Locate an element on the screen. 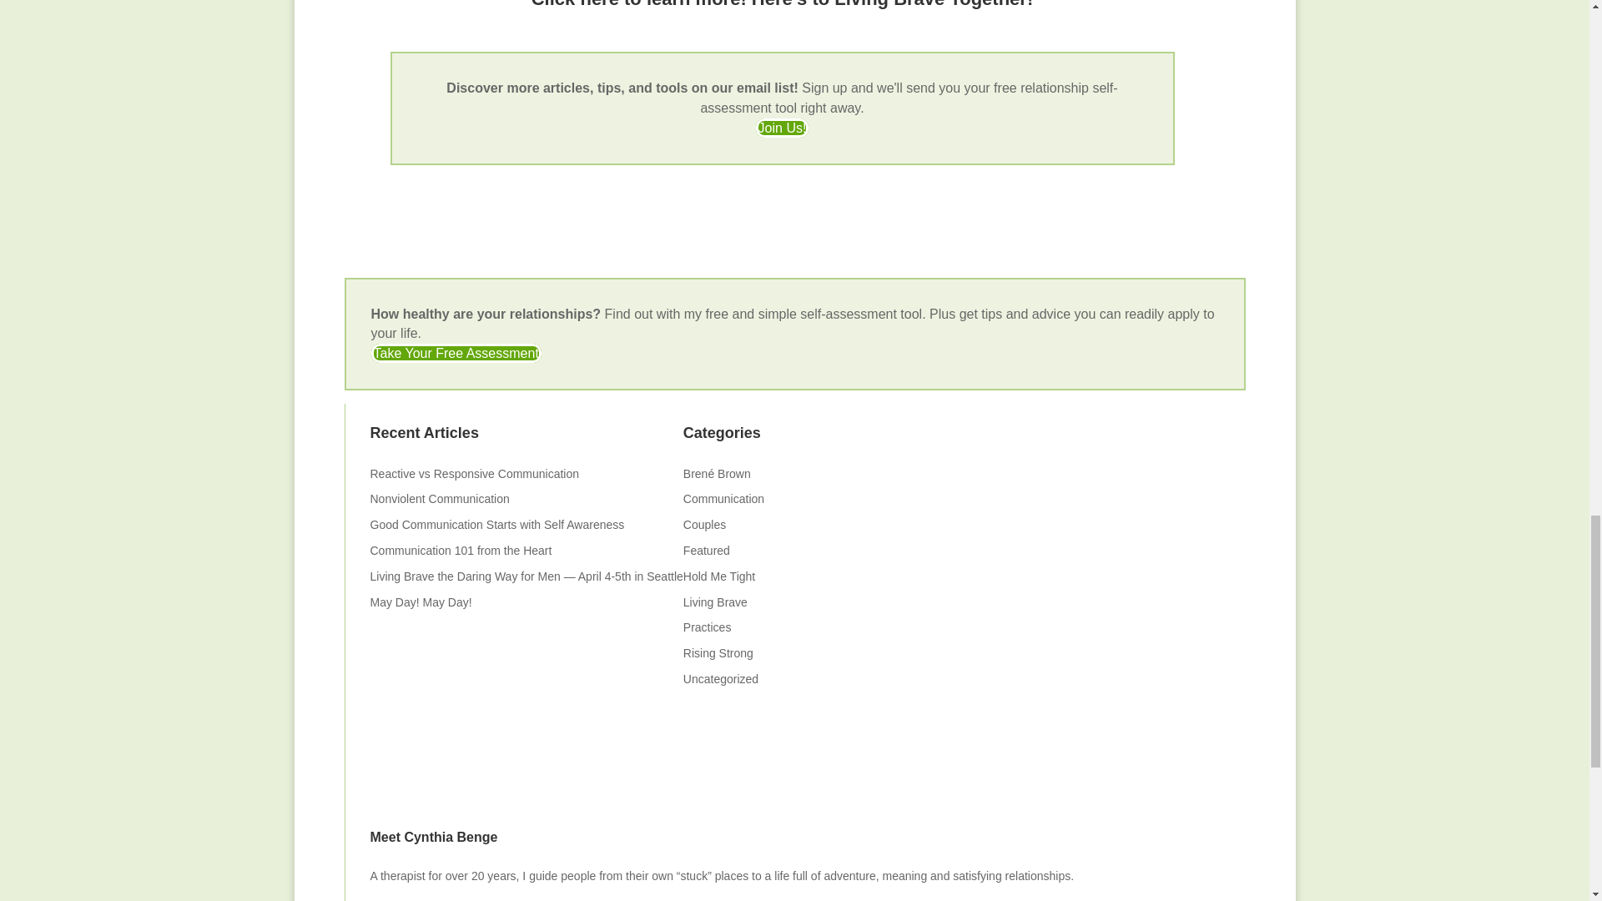 This screenshot has width=1602, height=901. May Day! May Day! is located at coordinates (421, 602).